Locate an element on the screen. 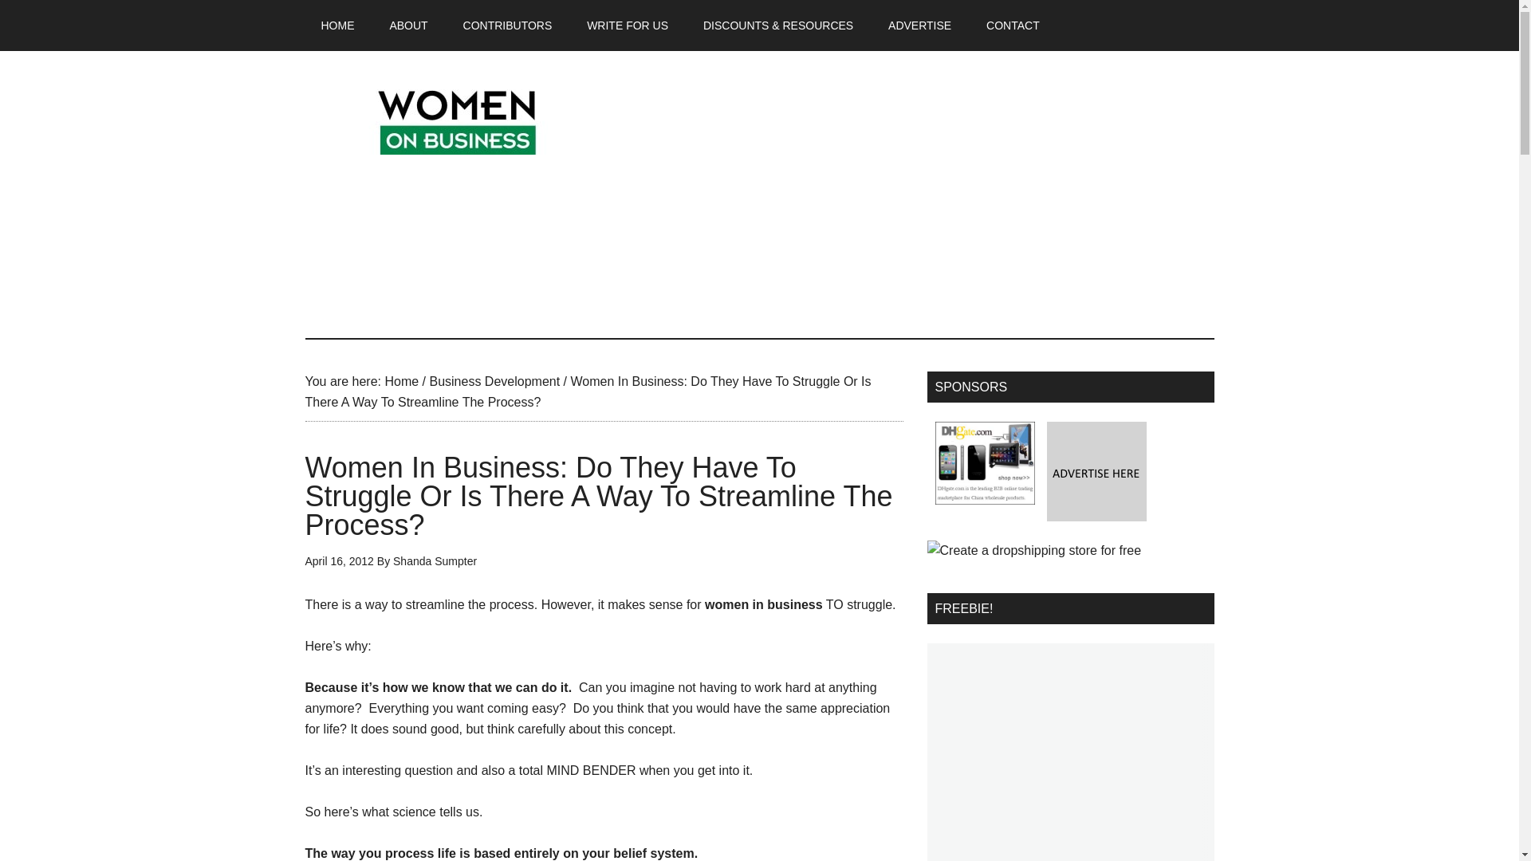 The height and width of the screenshot is (861, 1531). Home is located at coordinates (400, 381).